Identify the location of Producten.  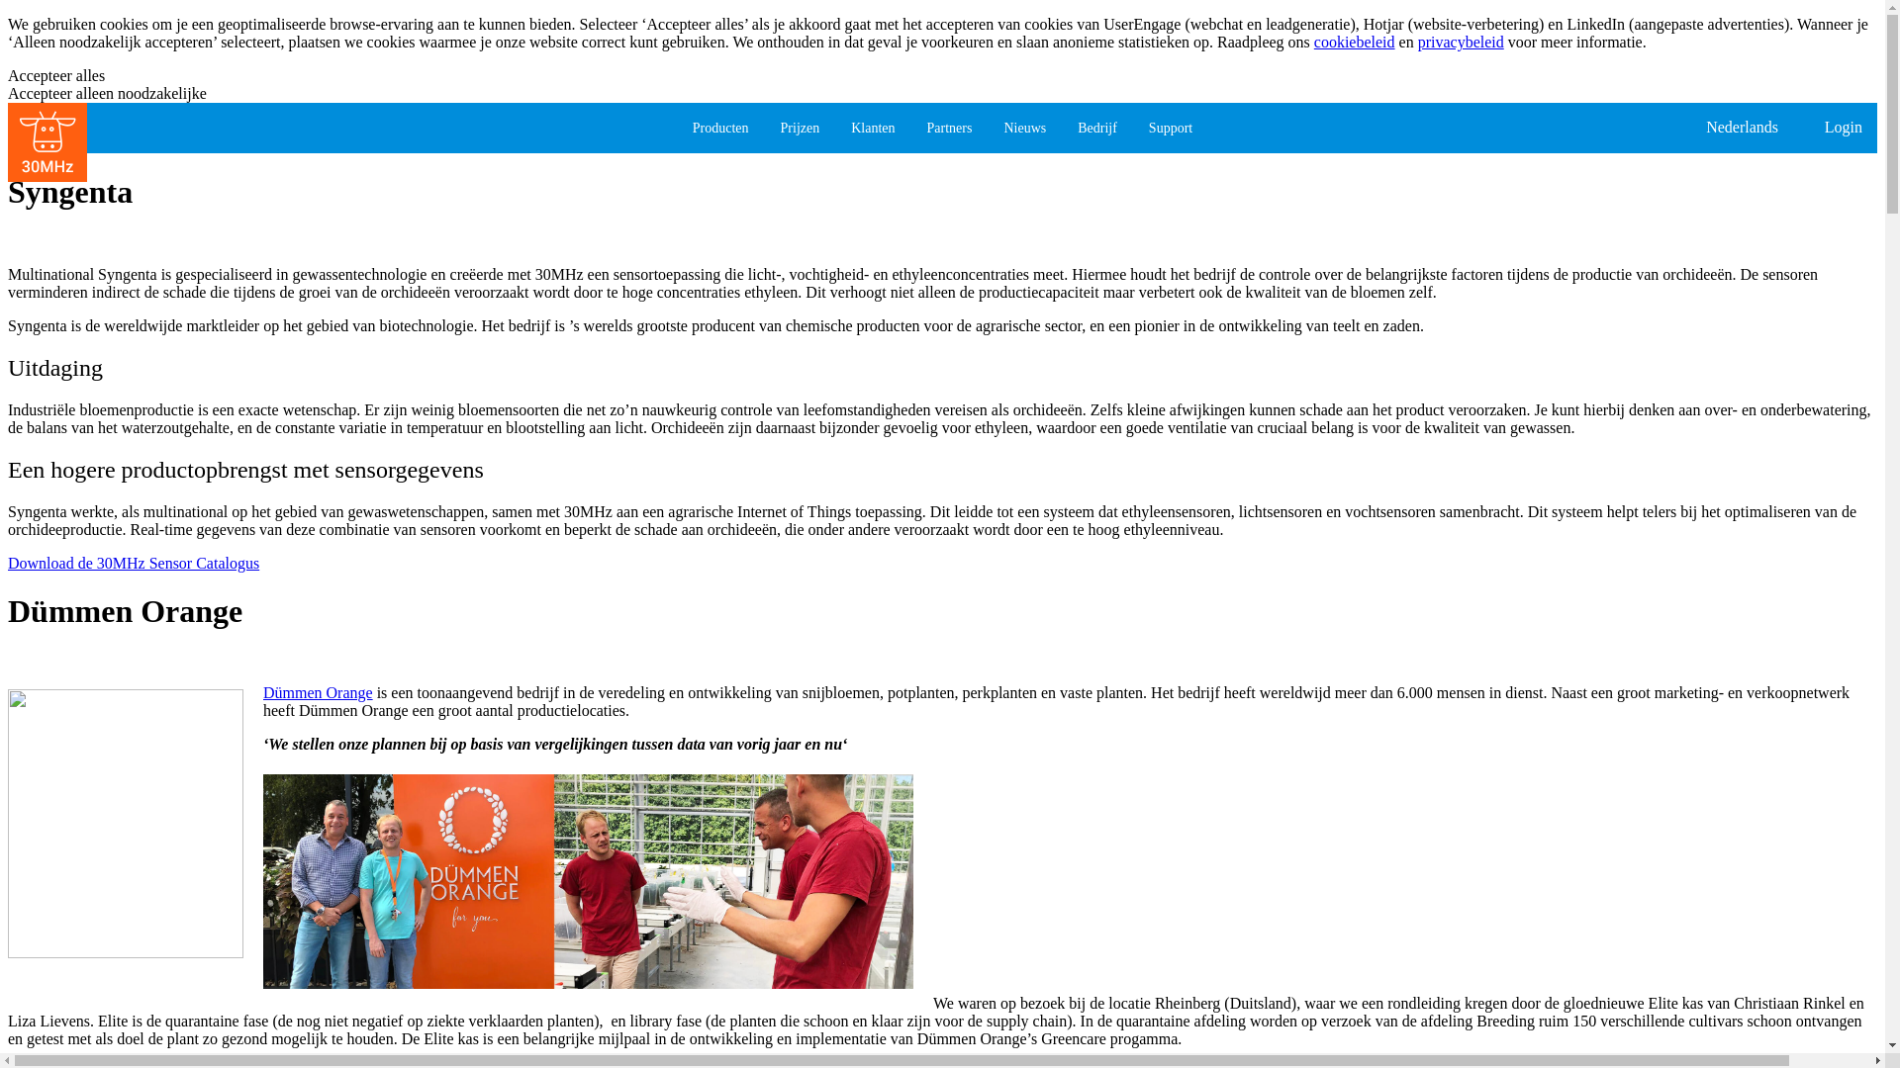
(720, 129).